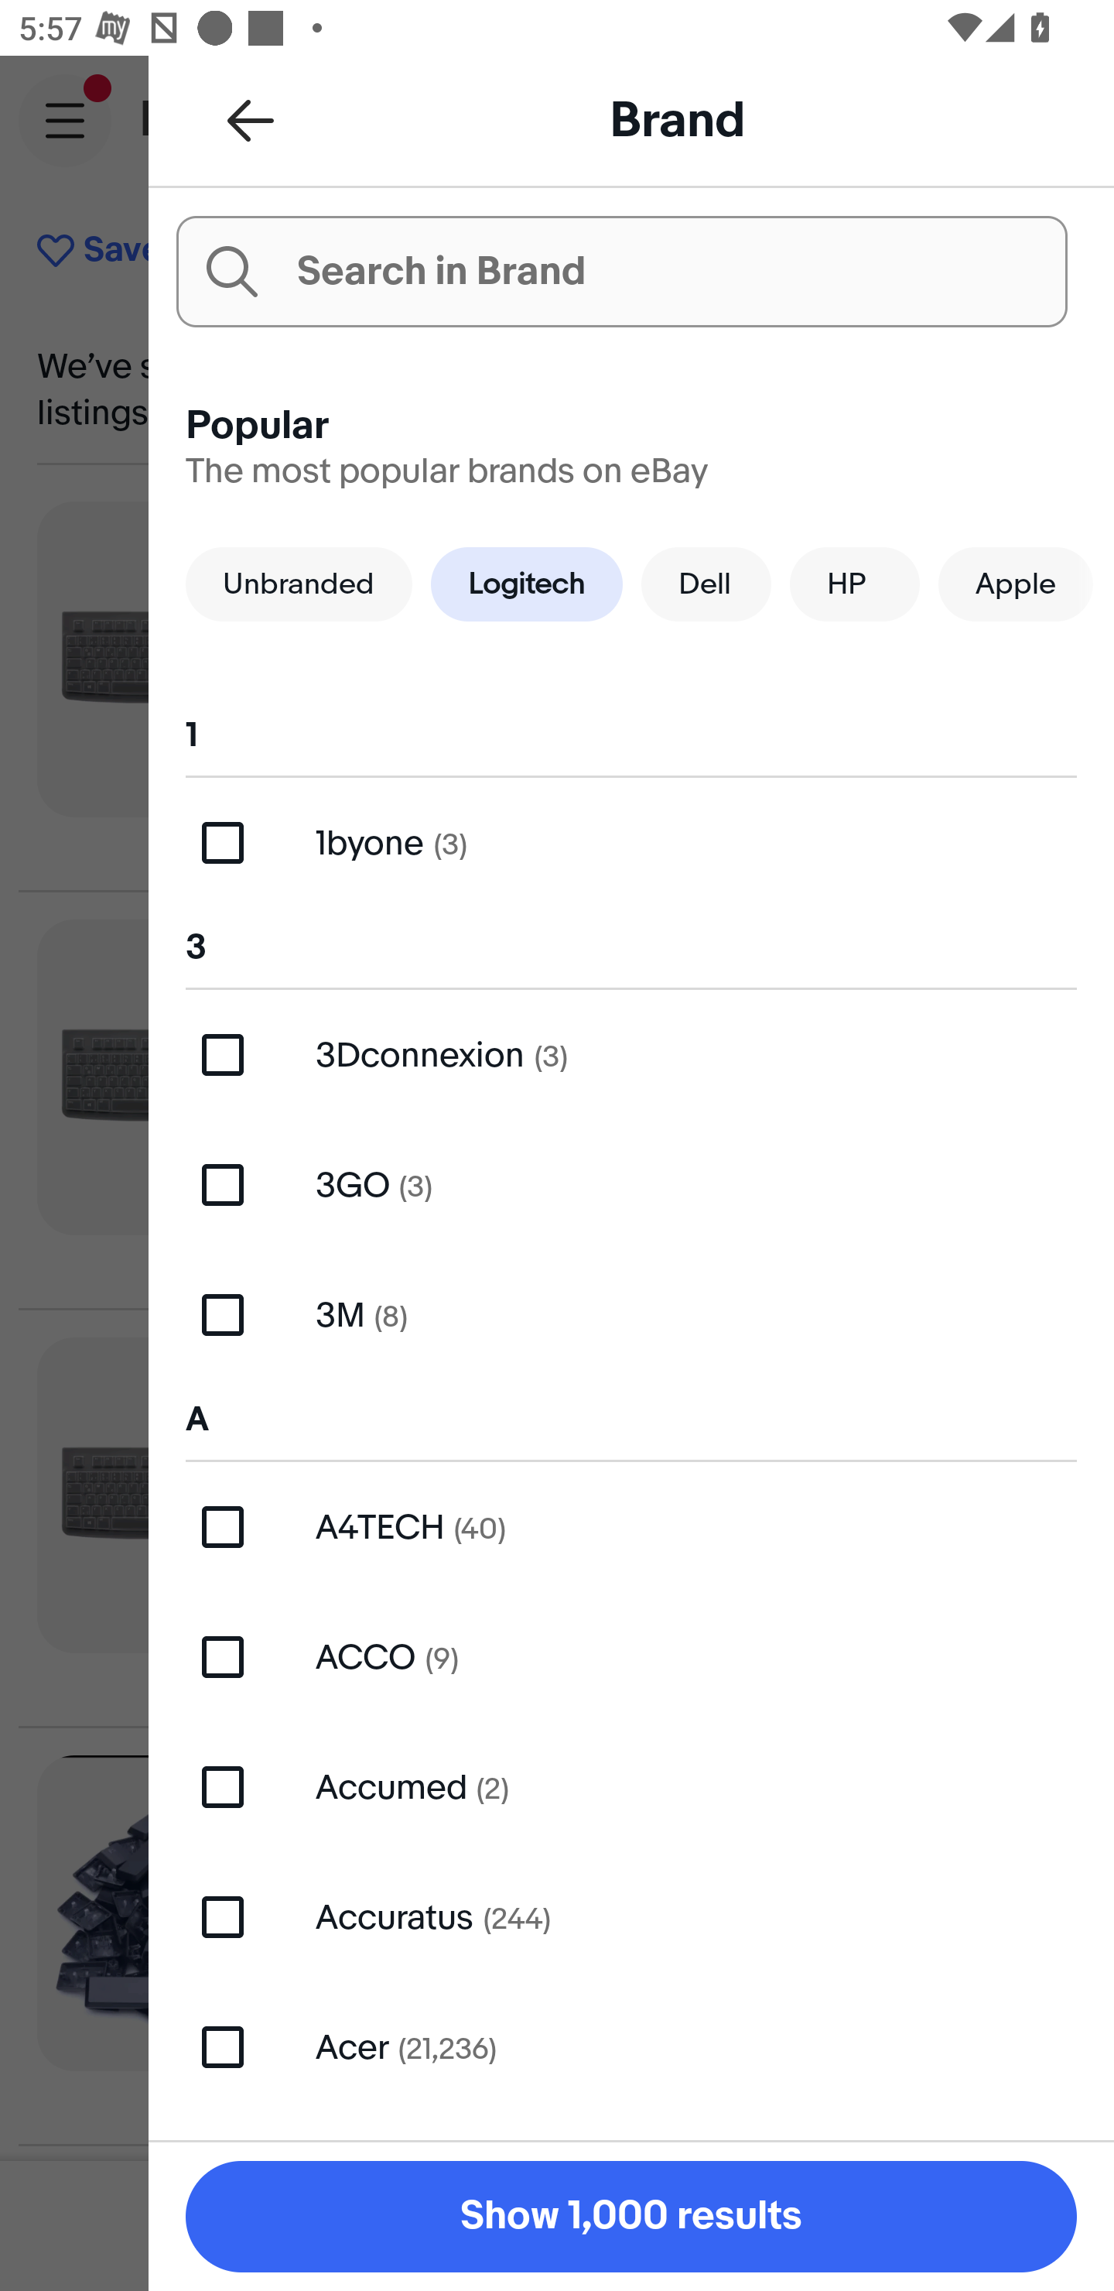 The width and height of the screenshot is (1114, 2291). Describe the element at coordinates (631, 1314) in the screenshot. I see `3M (8)` at that location.